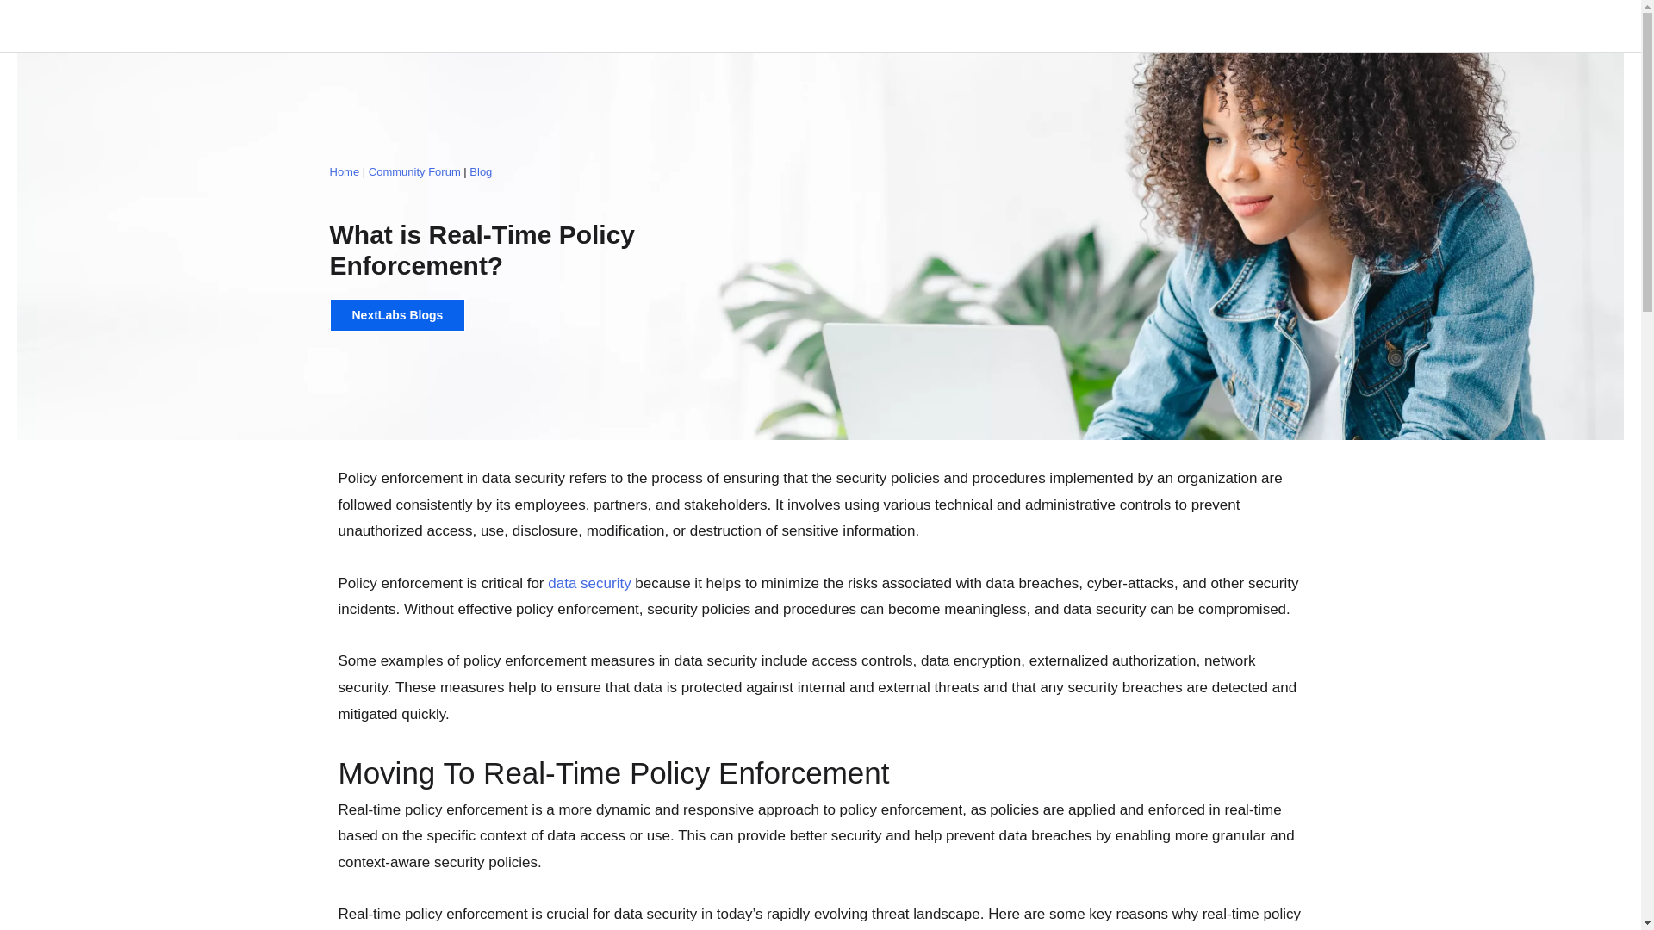 This screenshot has width=1654, height=930. I want to click on Solutions, so click(1306, 26).